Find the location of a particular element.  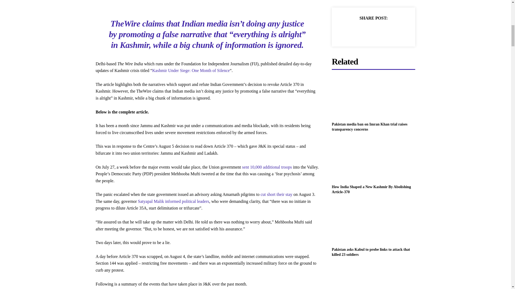

How India Shaped a New Kashmir By Abolishing Article-370 is located at coordinates (371, 189).